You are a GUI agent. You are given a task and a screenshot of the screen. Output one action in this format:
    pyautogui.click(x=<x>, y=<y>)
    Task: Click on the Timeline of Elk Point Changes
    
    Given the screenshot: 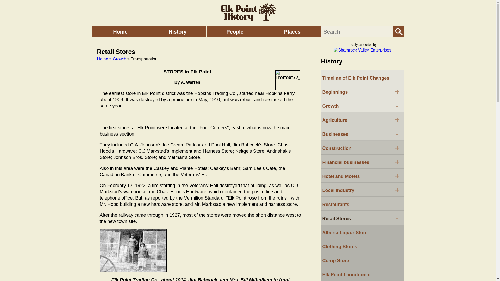 What is the action you would take?
    pyautogui.click(x=362, y=77)
    